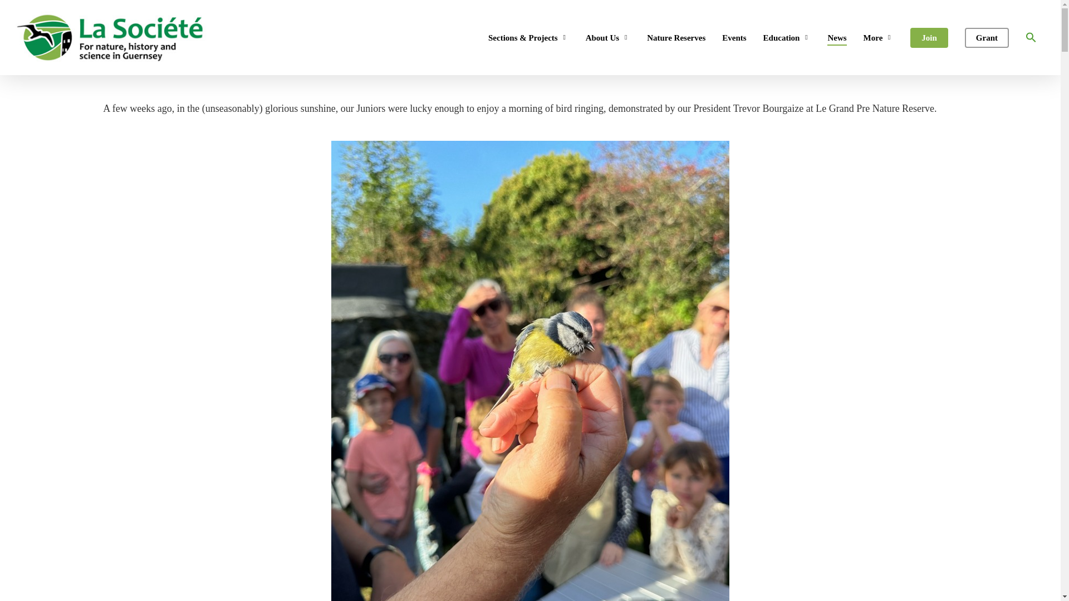 The height and width of the screenshot is (601, 1069). Describe the element at coordinates (608, 37) in the screenshot. I see `About Us` at that location.